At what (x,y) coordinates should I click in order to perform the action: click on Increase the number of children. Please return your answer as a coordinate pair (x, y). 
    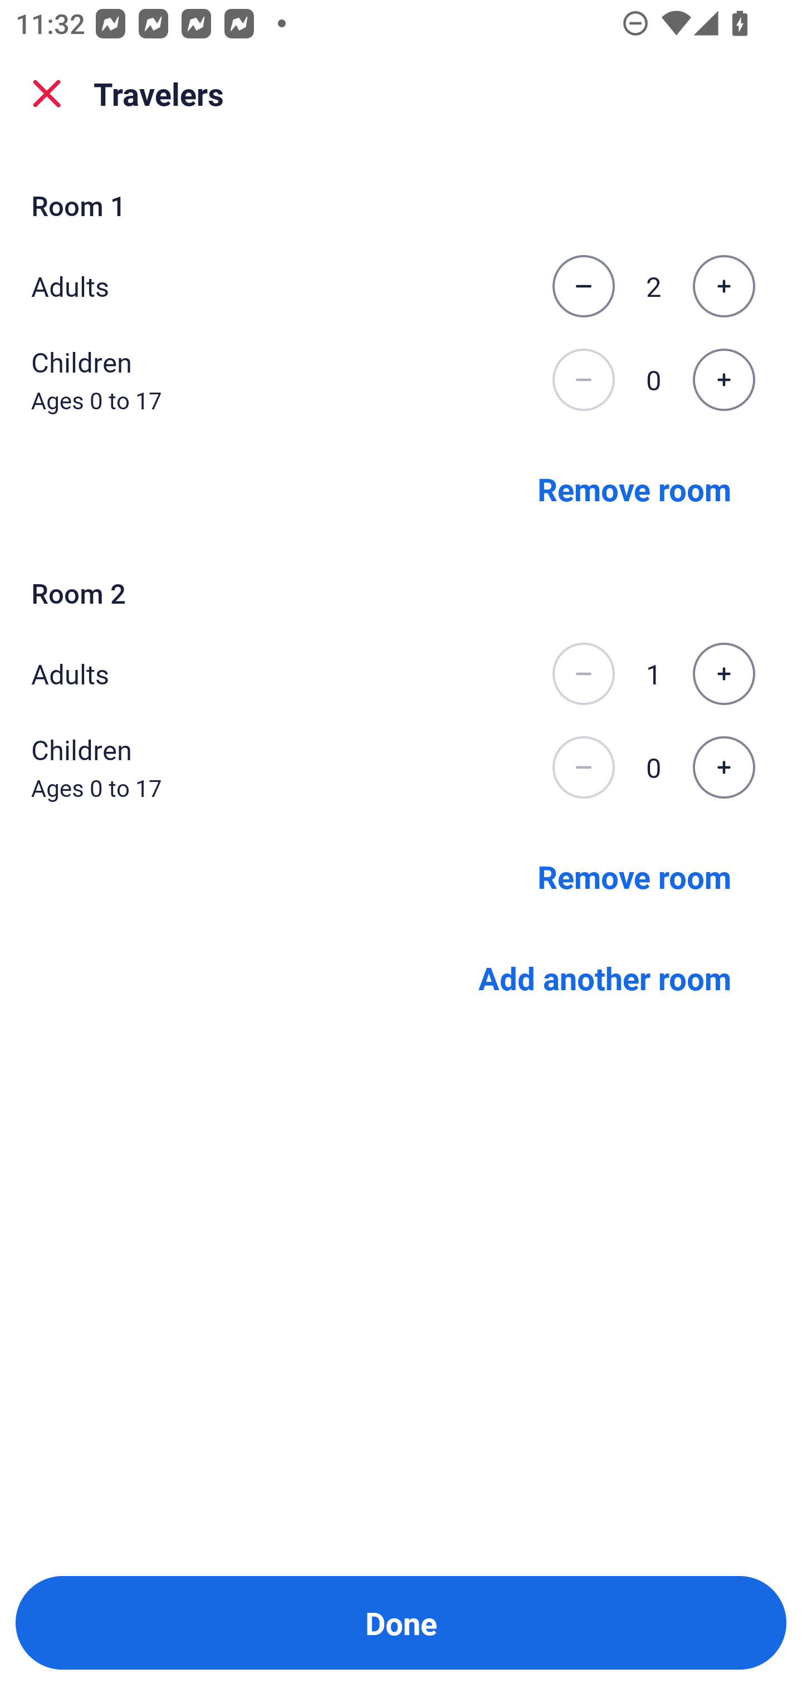
    Looking at the image, I should click on (723, 767).